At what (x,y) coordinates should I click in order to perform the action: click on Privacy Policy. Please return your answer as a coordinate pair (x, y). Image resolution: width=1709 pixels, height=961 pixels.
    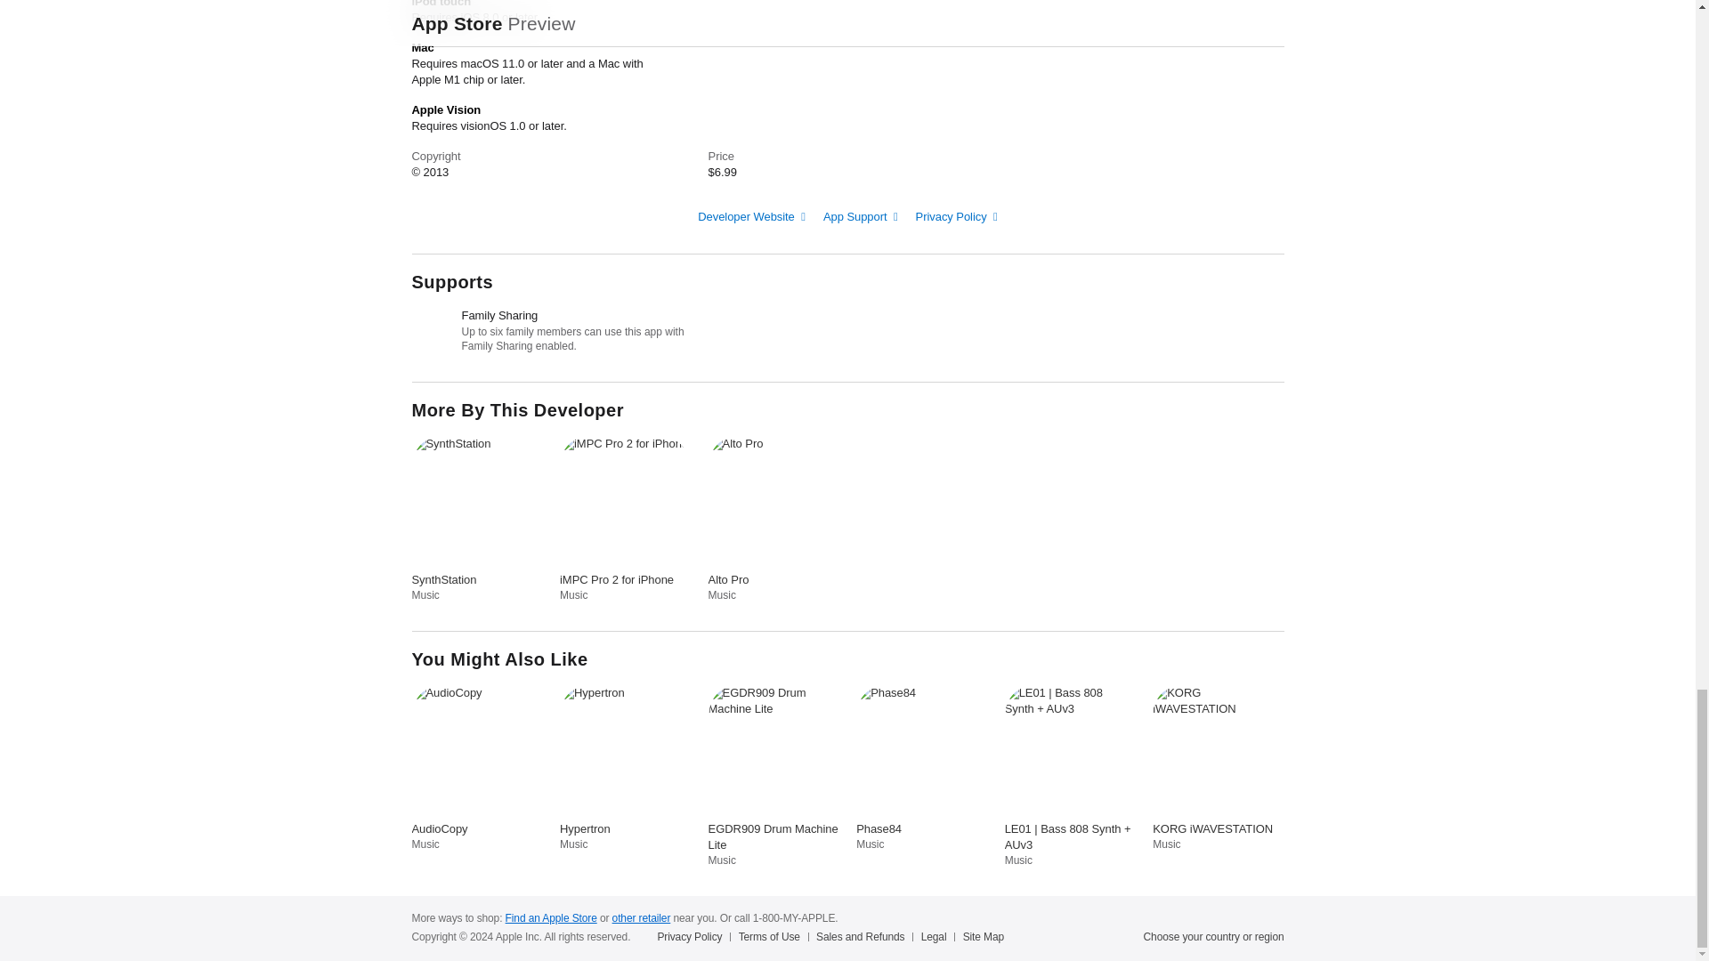
    Looking at the image, I should click on (957, 216).